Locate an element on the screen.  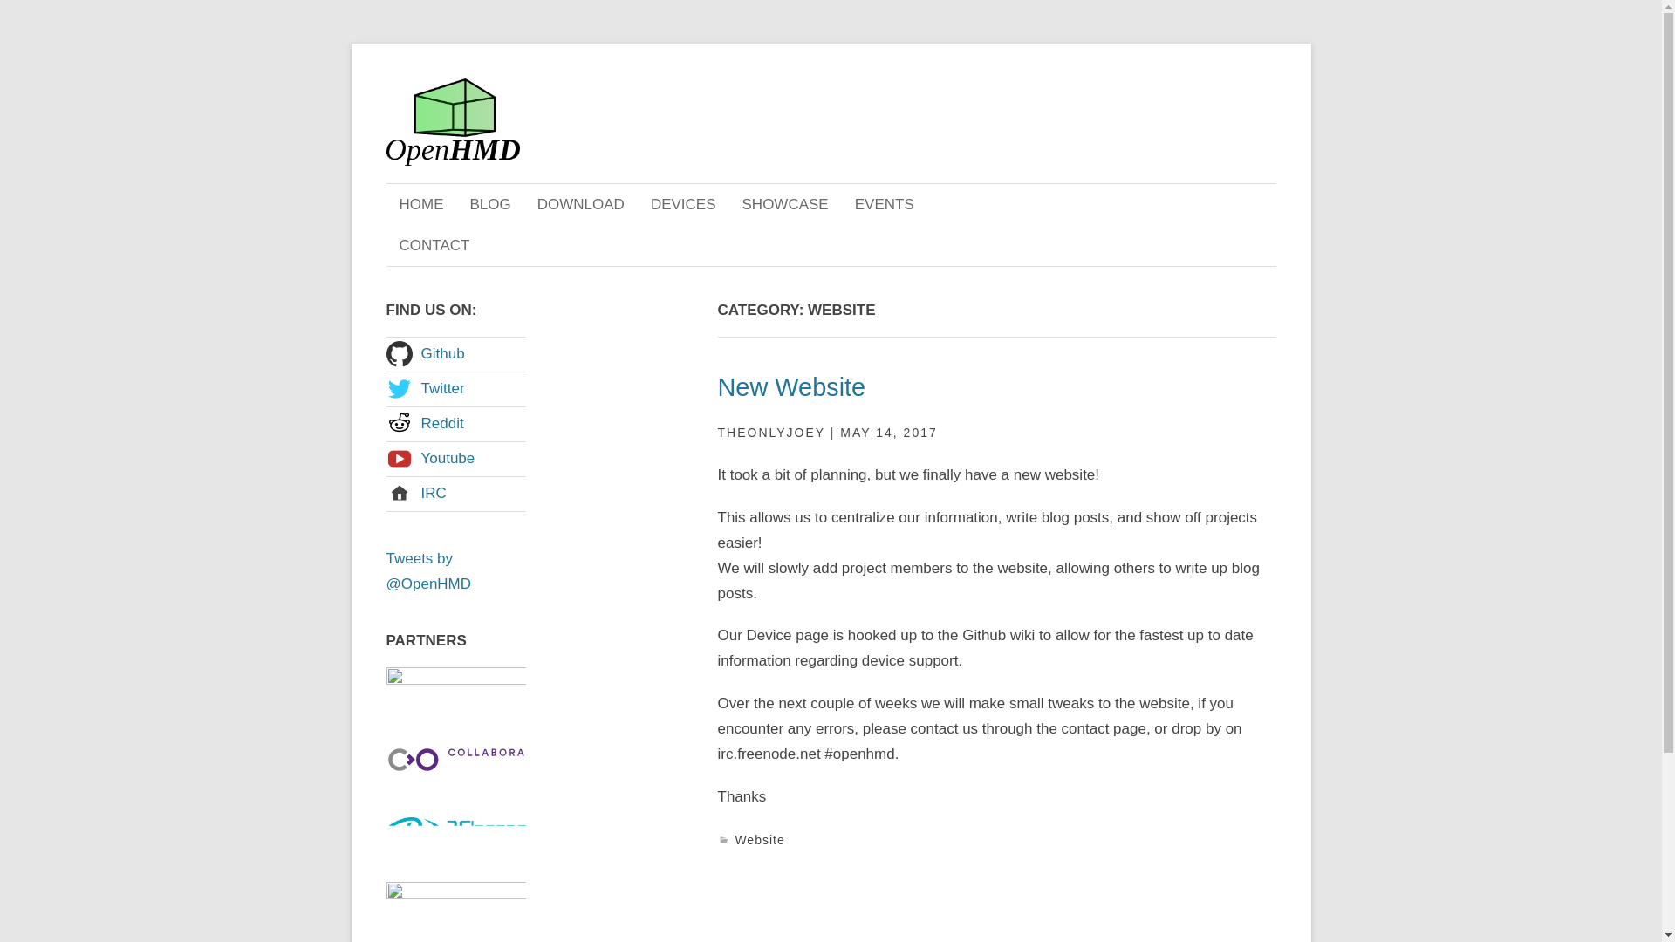
BLOG is located at coordinates (490, 204).